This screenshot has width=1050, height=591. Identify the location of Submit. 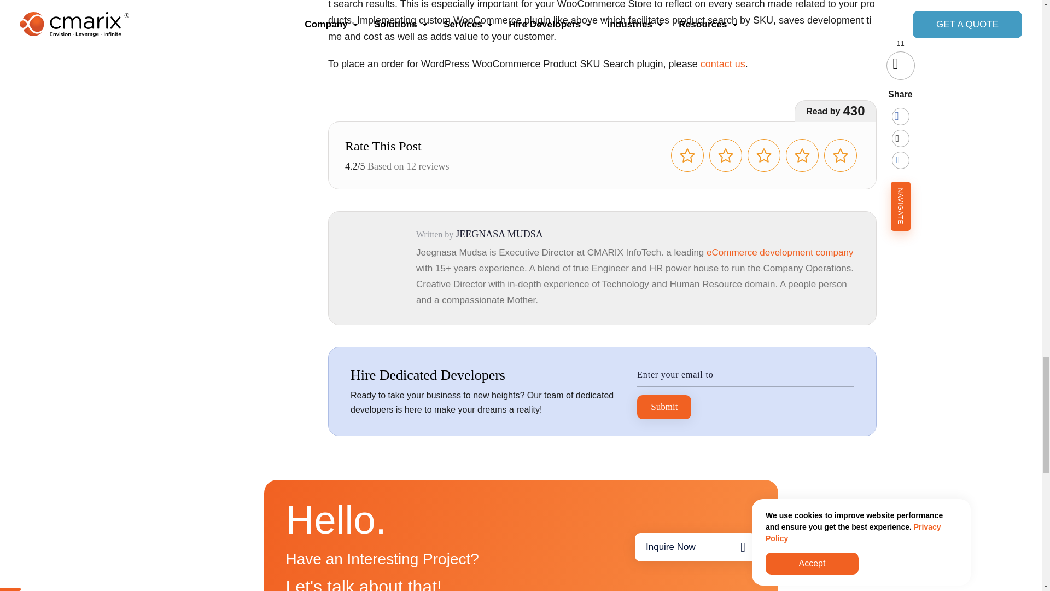
(664, 407).